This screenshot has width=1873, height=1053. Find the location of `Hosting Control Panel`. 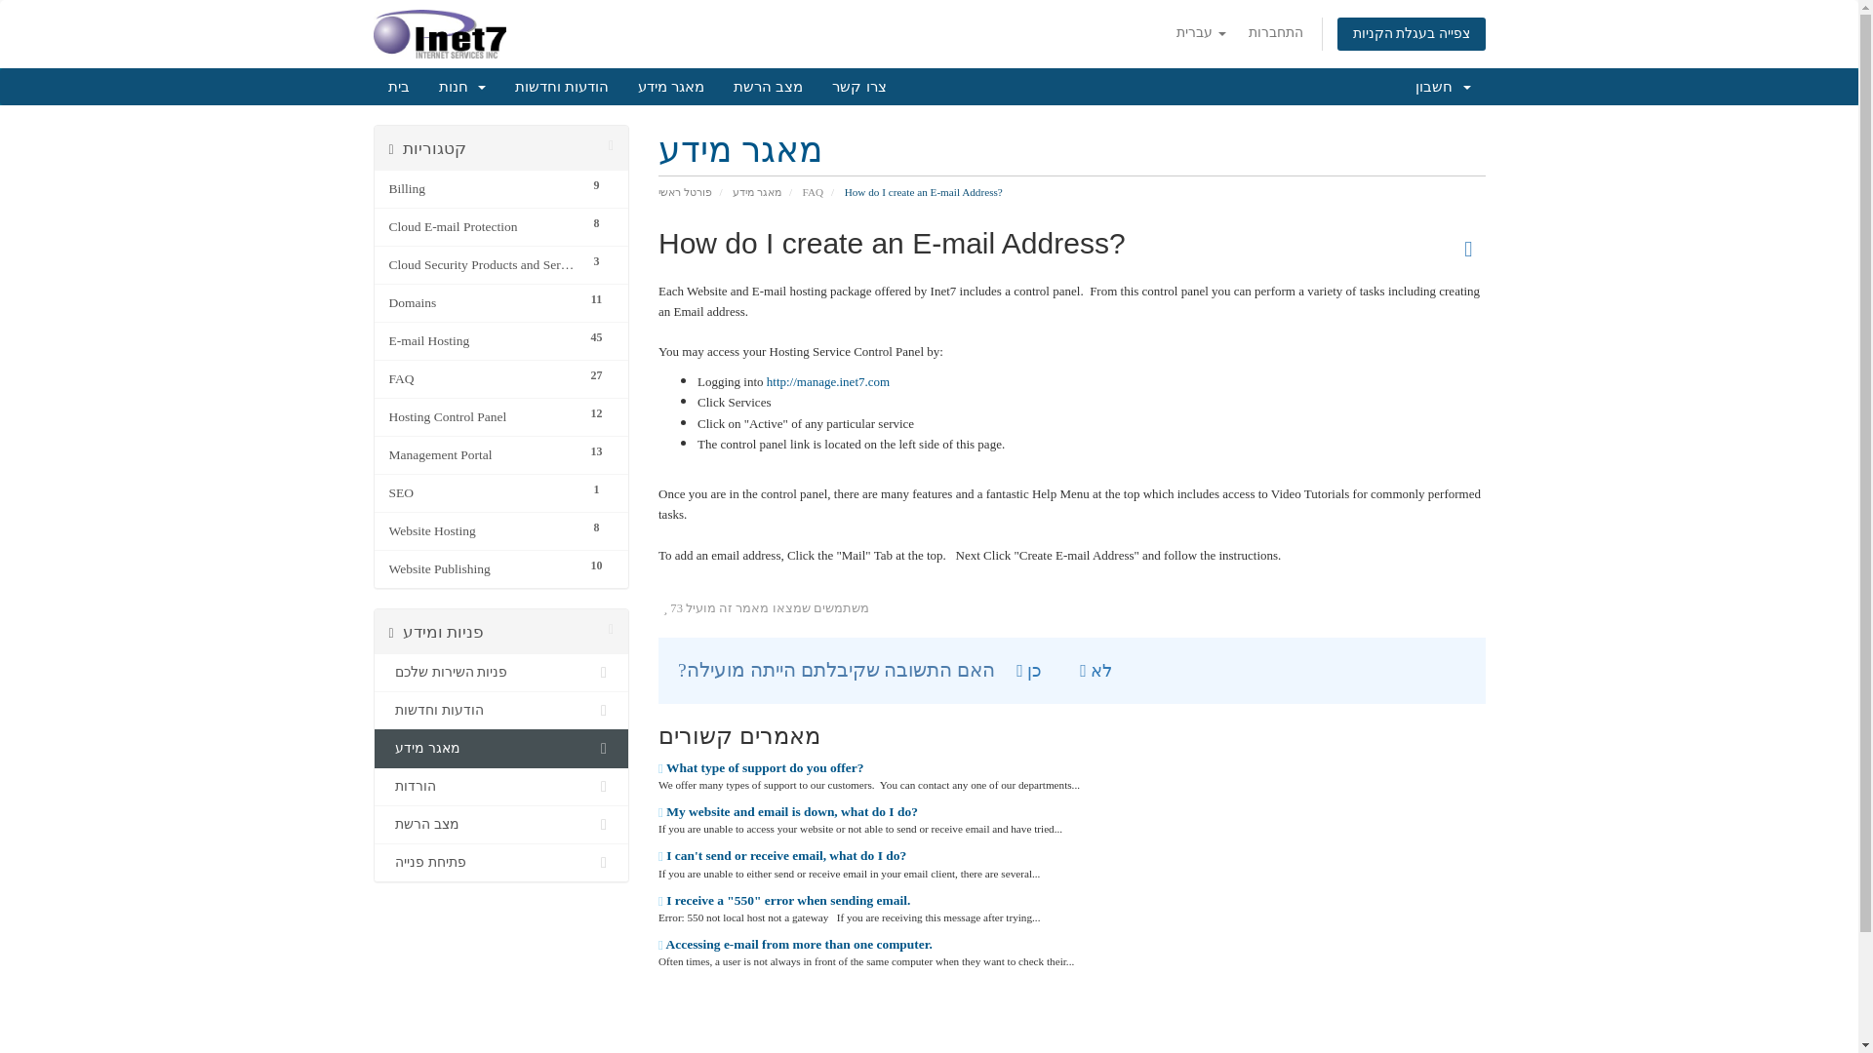

Hosting Control Panel is located at coordinates (483, 416).